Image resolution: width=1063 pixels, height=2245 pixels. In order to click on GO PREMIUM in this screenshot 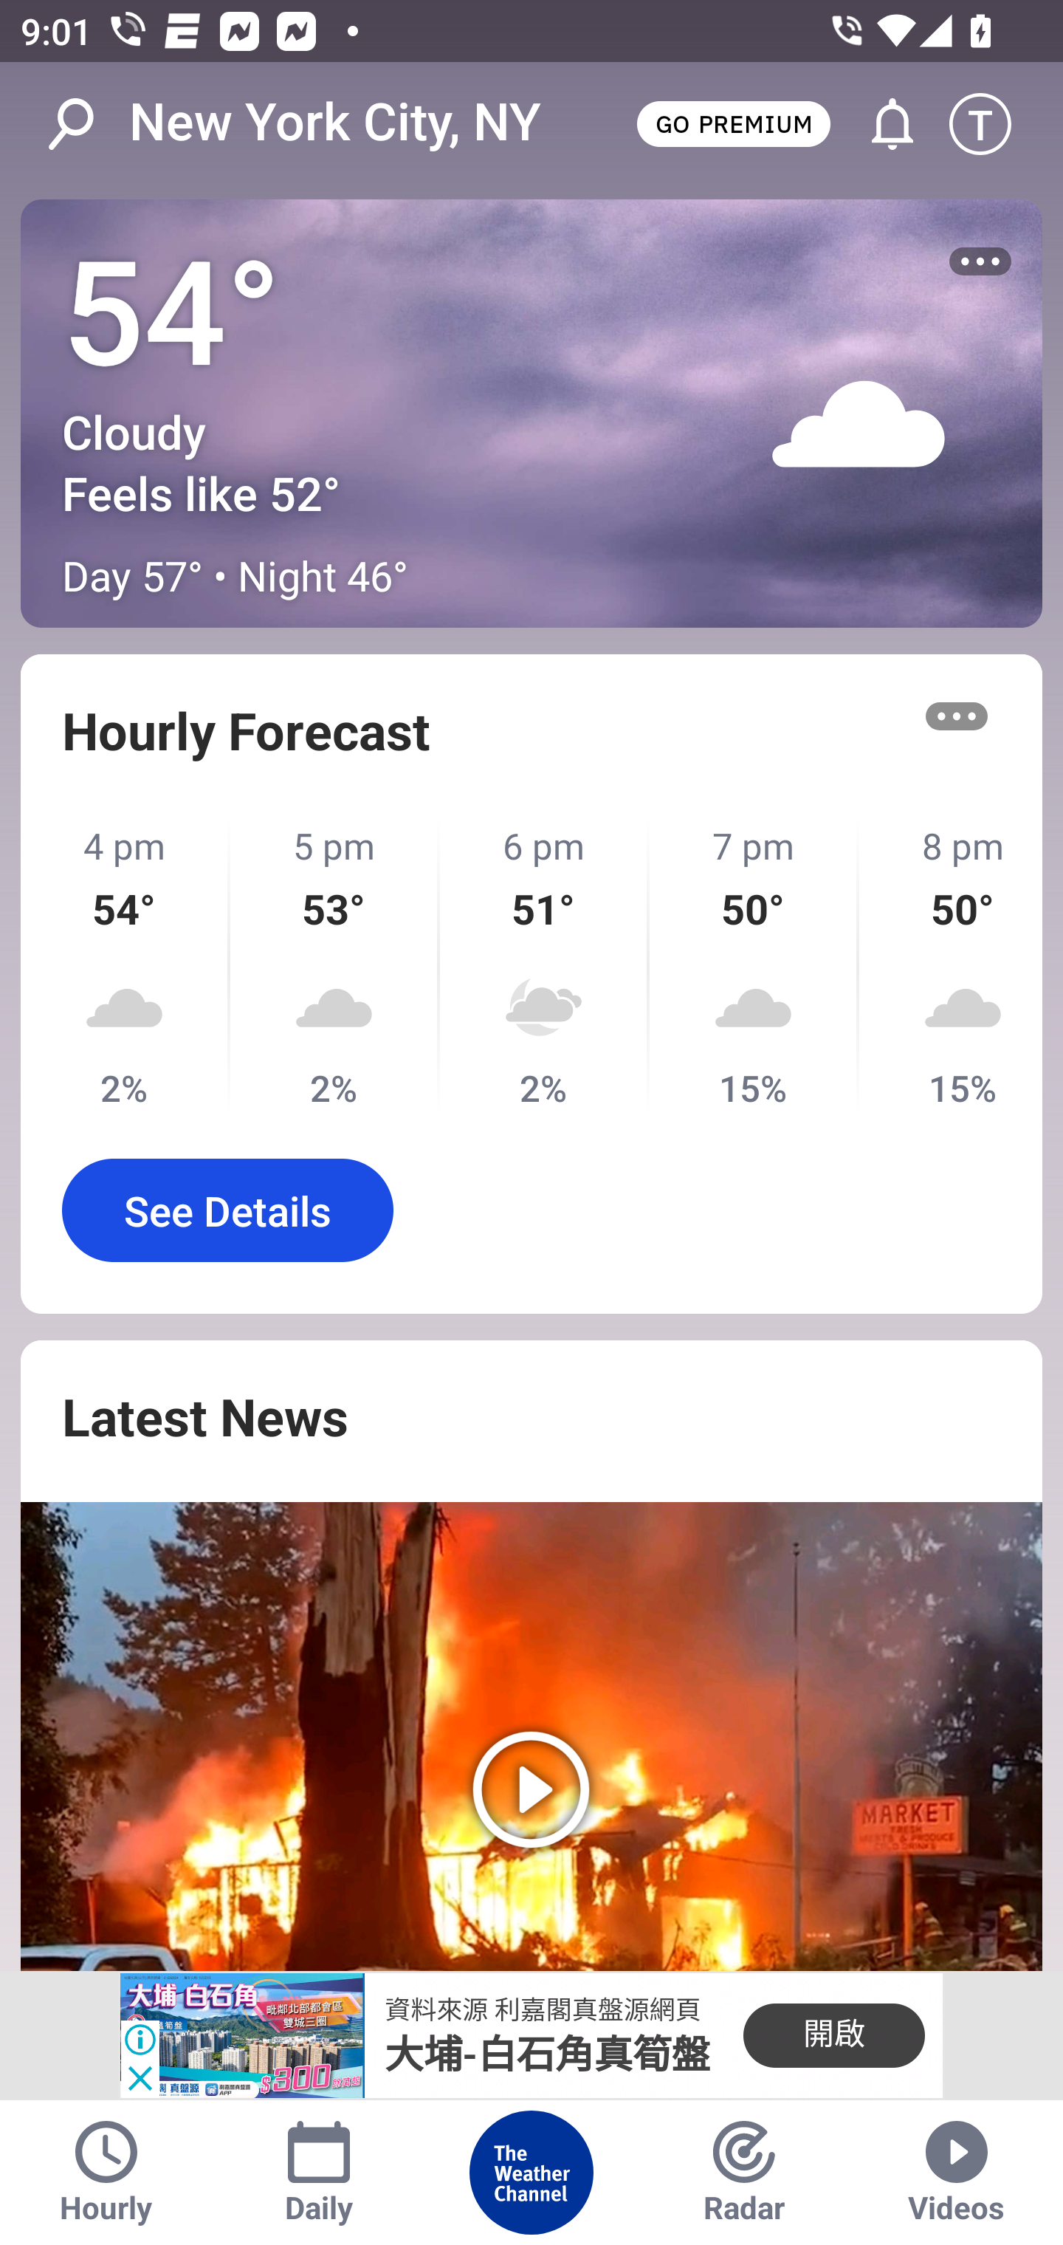, I will do `click(733, 123)`.